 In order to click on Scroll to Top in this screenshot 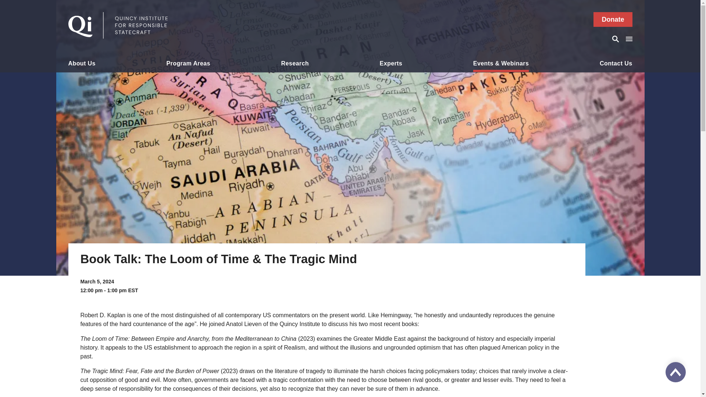, I will do `click(675, 372)`.